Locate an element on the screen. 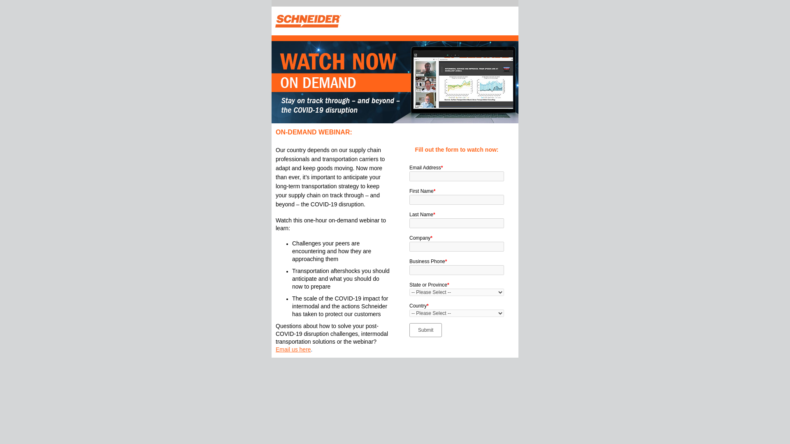  Email us is located at coordinates (293, 349).